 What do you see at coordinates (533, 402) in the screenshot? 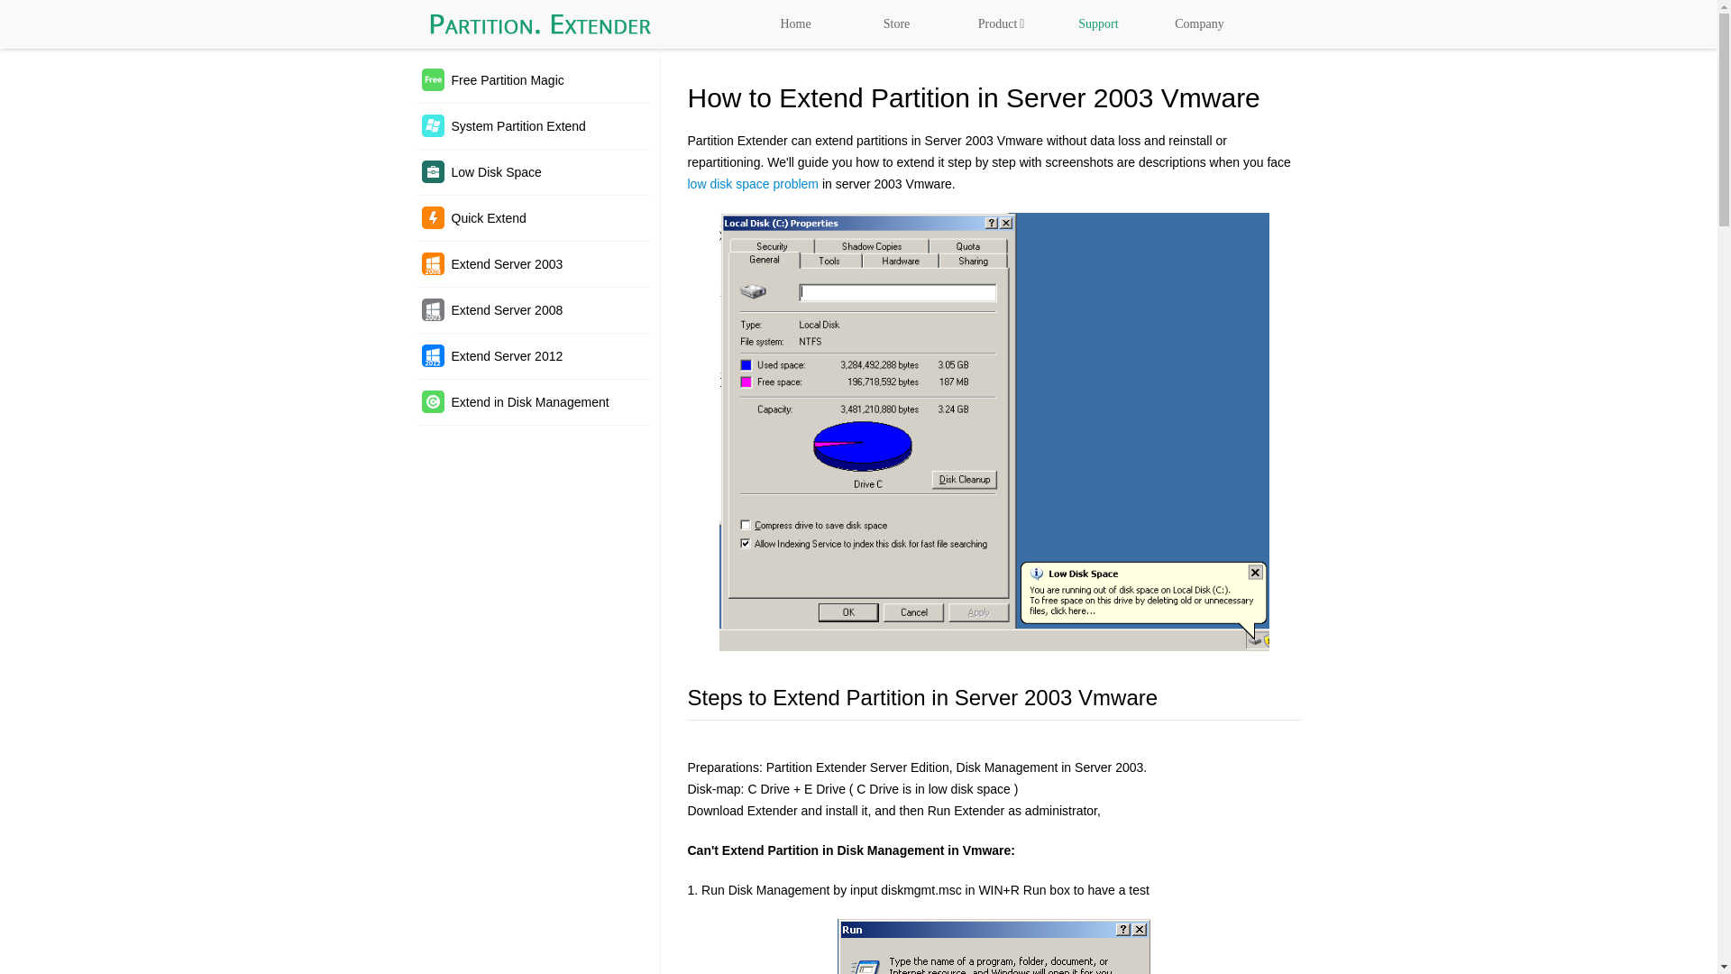
I see `Extend in Disk Management` at bounding box center [533, 402].